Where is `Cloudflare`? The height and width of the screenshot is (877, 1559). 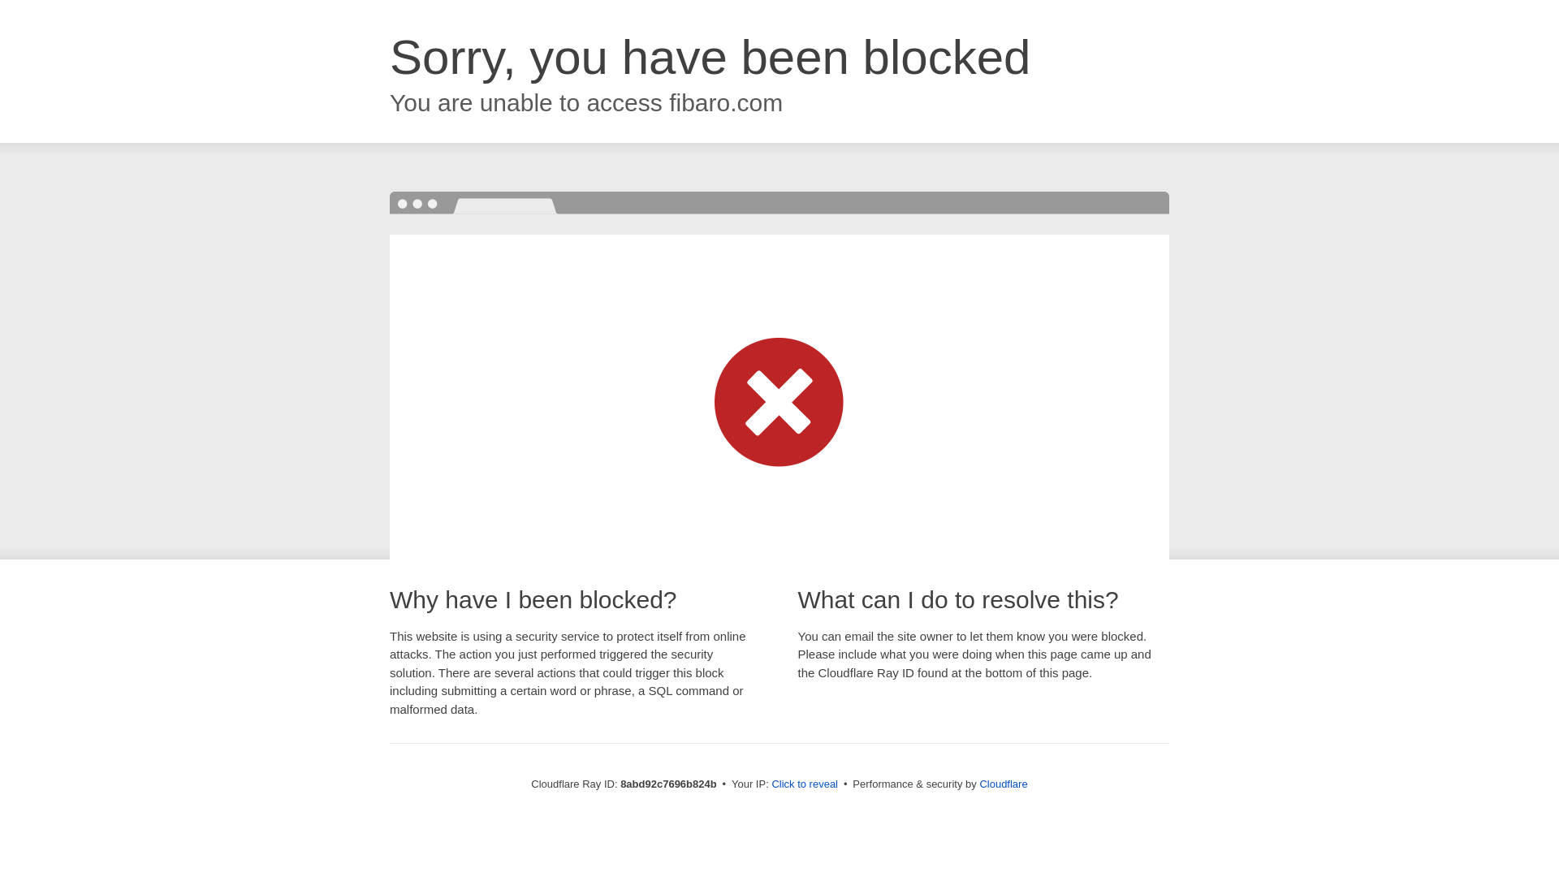 Cloudflare is located at coordinates (1003, 784).